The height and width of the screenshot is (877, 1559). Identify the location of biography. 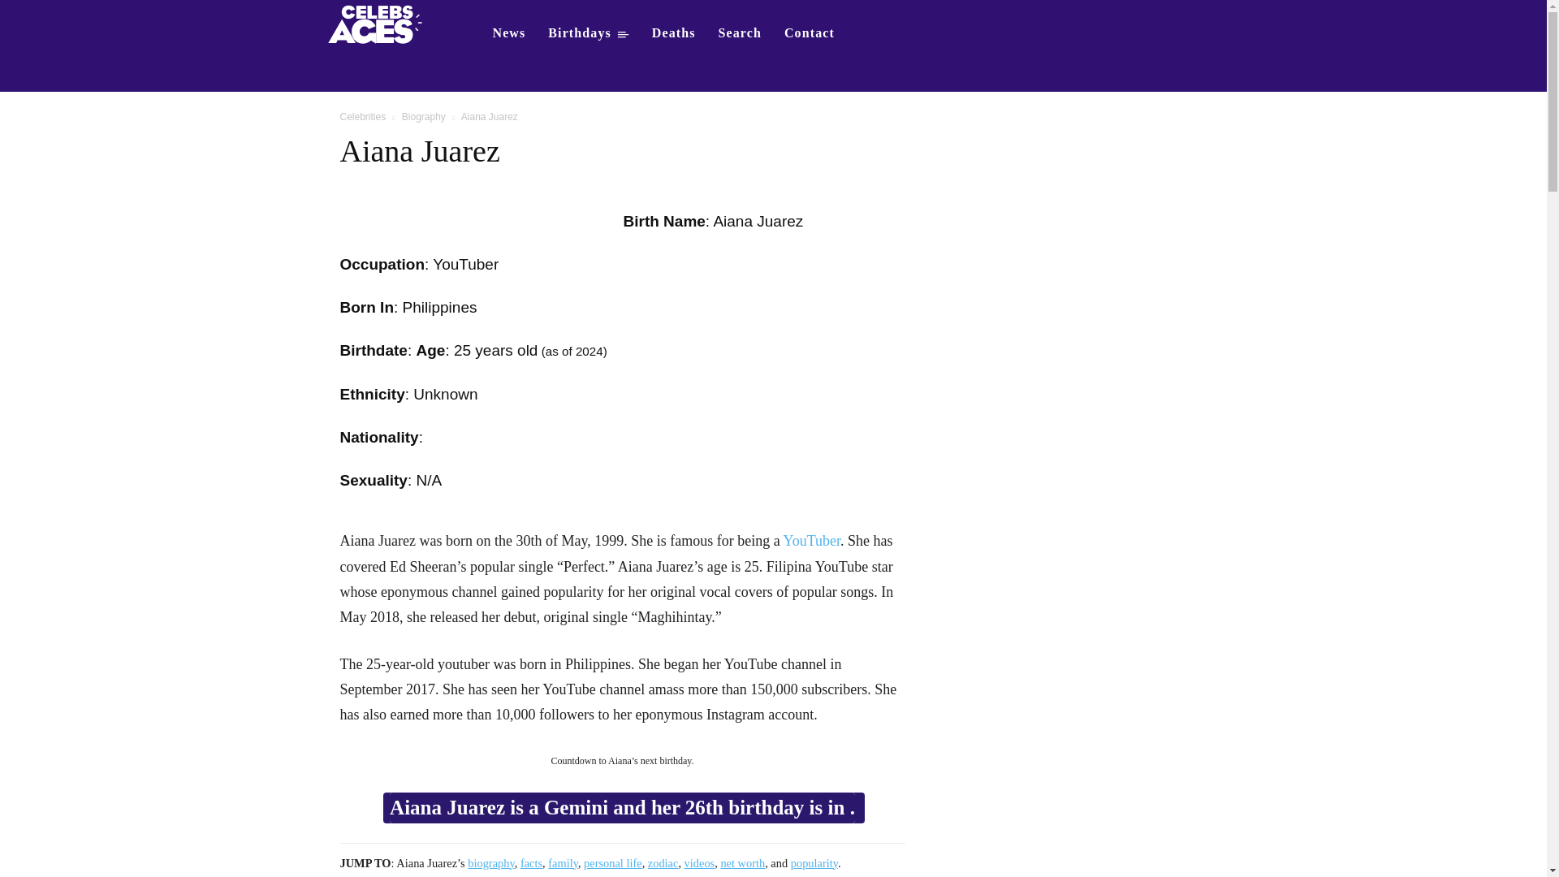
(490, 863).